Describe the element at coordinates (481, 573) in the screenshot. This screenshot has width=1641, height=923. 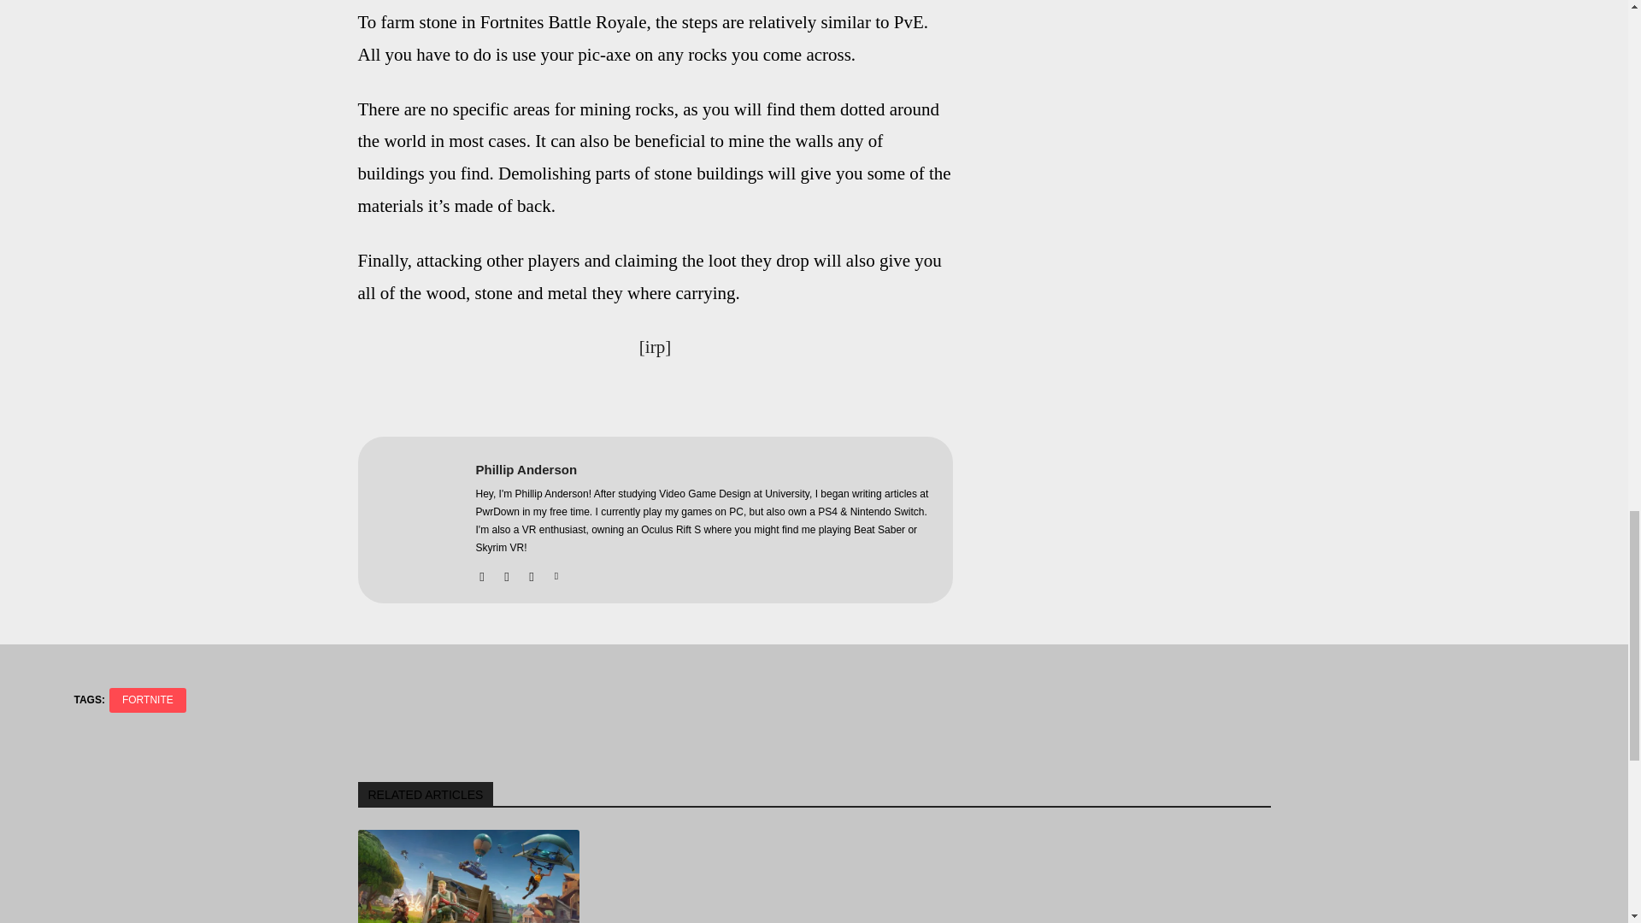
I see `Facebook` at that location.